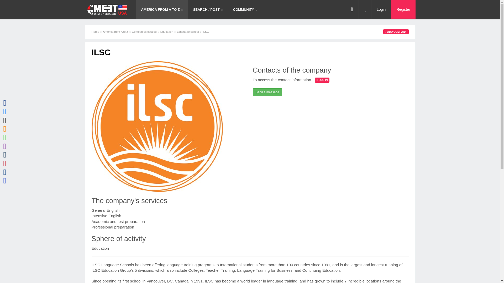 Image resolution: width=504 pixels, height=283 pixels. Describe the element at coordinates (144, 31) in the screenshot. I see `Companies catalog` at that location.